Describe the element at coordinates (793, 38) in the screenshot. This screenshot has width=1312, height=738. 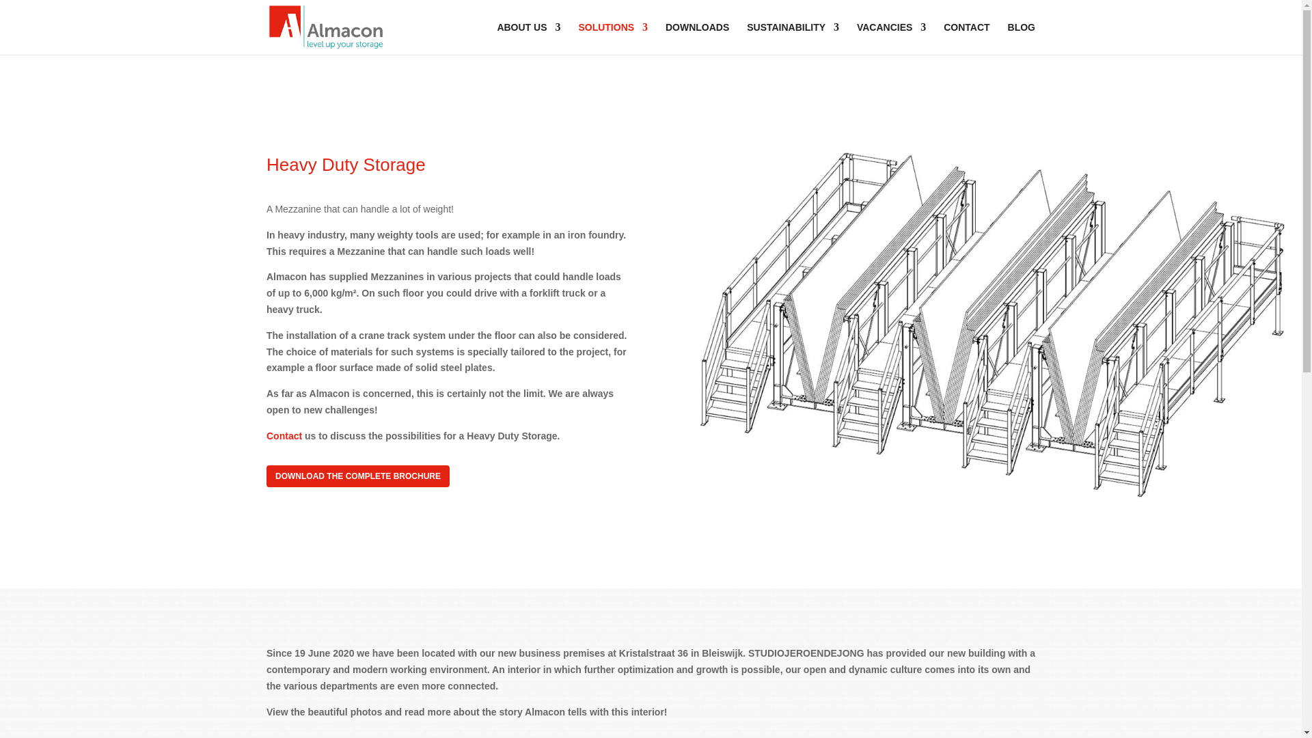
I see `SUSTAINABILITY` at that location.